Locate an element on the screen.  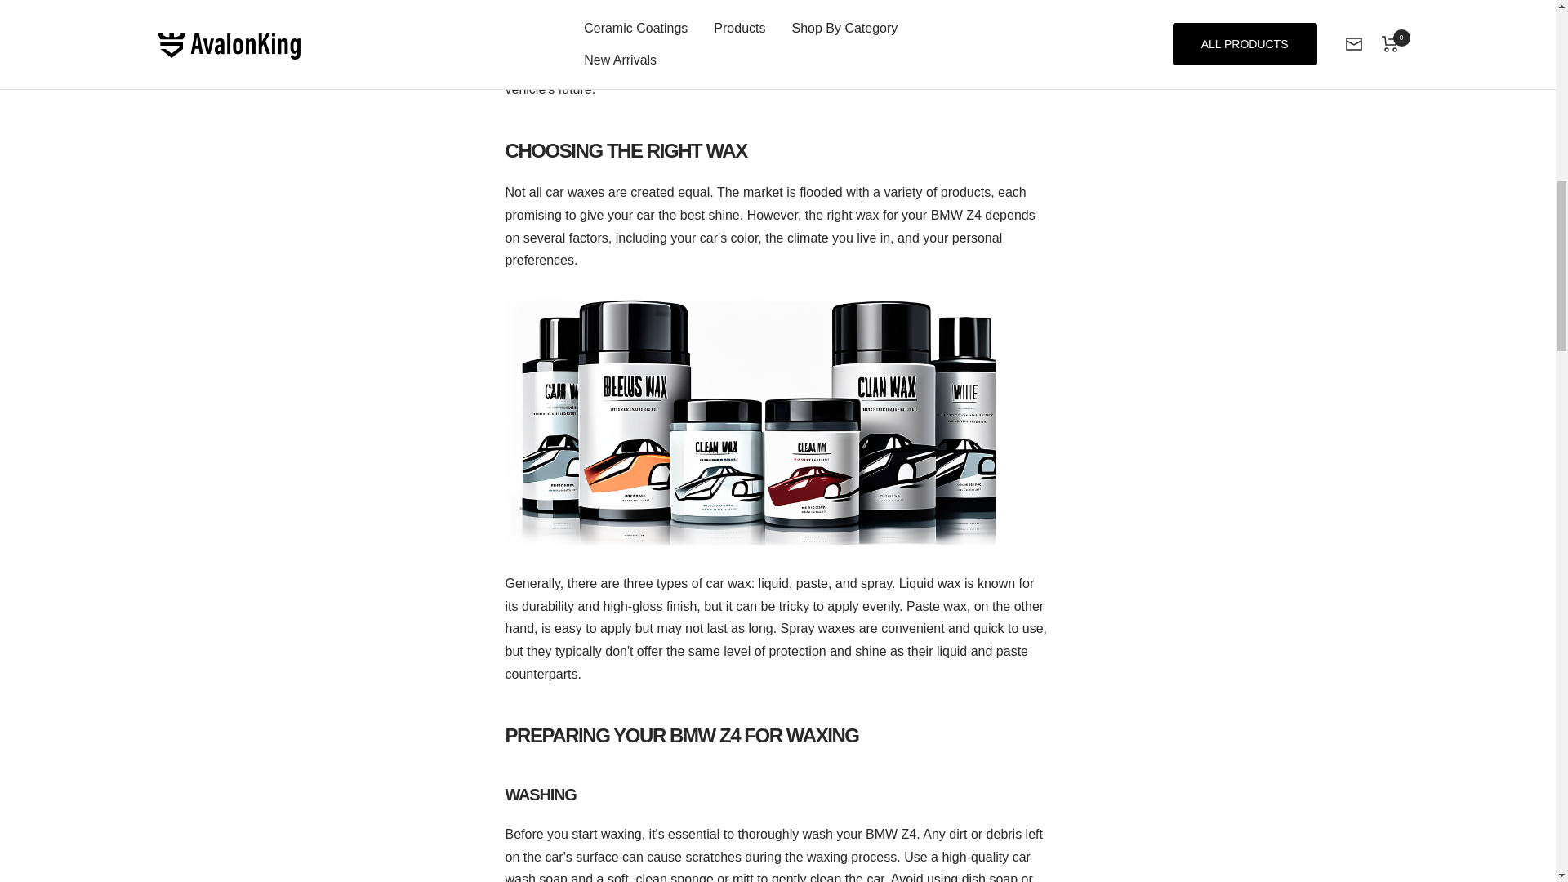
shiny, scratch-free exterior is located at coordinates (774, 33).